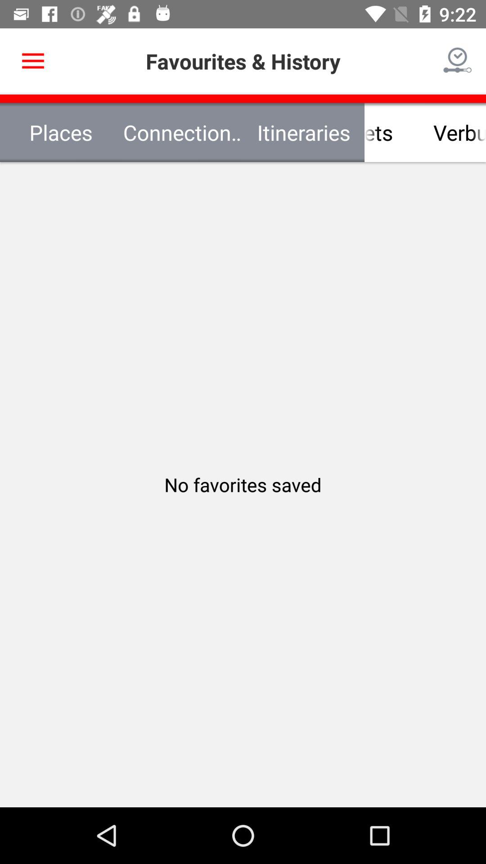 This screenshot has height=864, width=486. Describe the element at coordinates (182, 132) in the screenshot. I see `tap the item to the left of itineraries icon` at that location.